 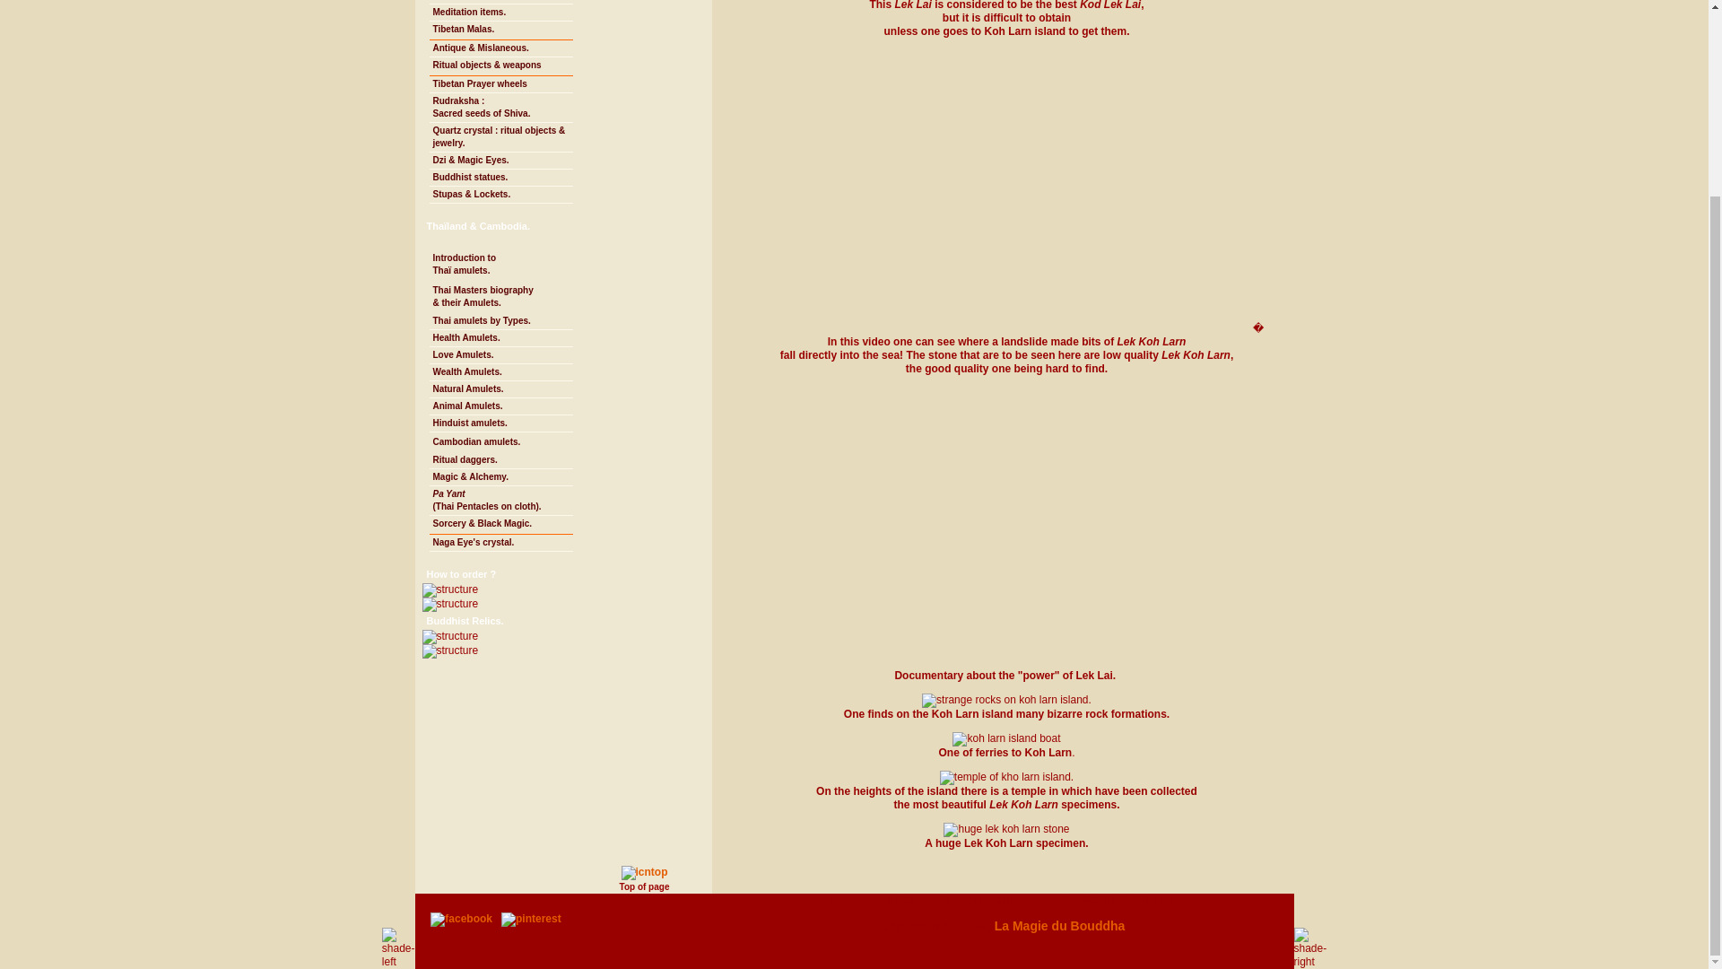 I want to click on Buddhist Relics., so click(x=500, y=389).